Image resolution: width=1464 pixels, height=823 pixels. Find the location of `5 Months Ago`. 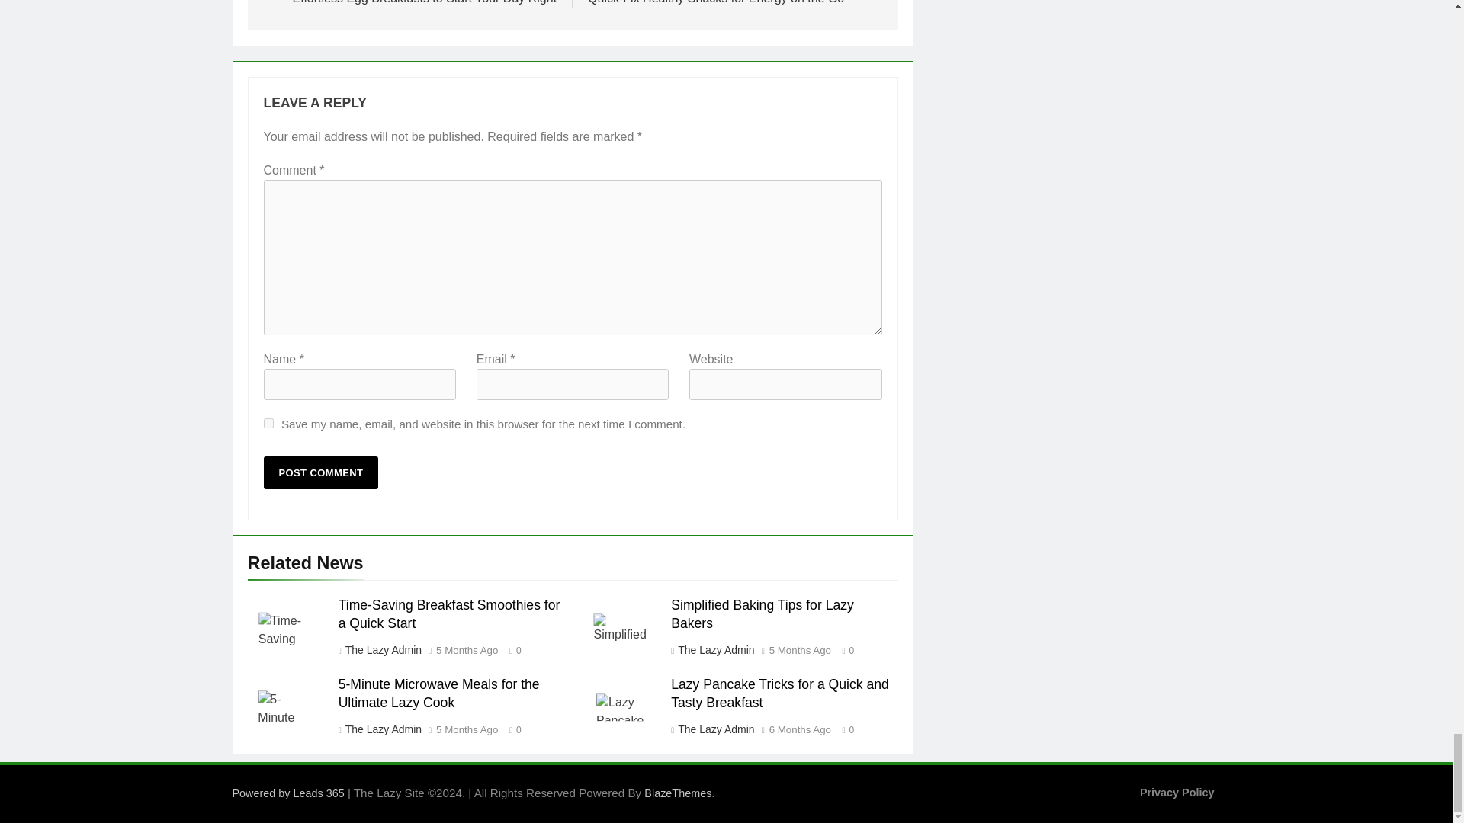

5 Months Ago is located at coordinates (467, 650).